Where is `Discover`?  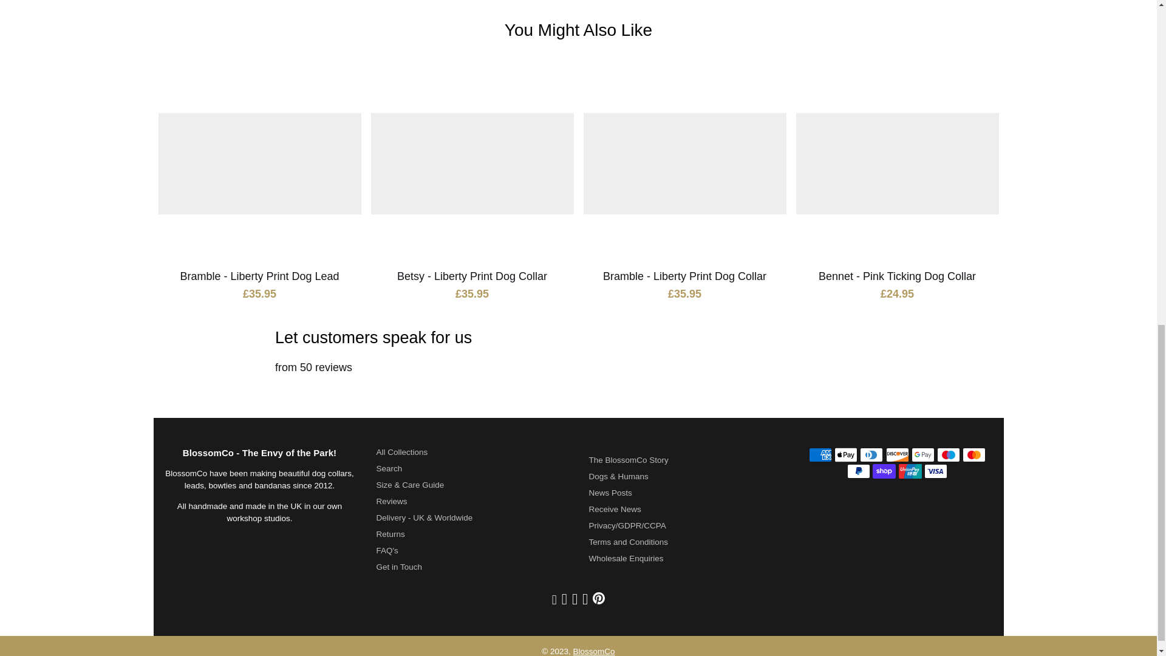
Discover is located at coordinates (896, 454).